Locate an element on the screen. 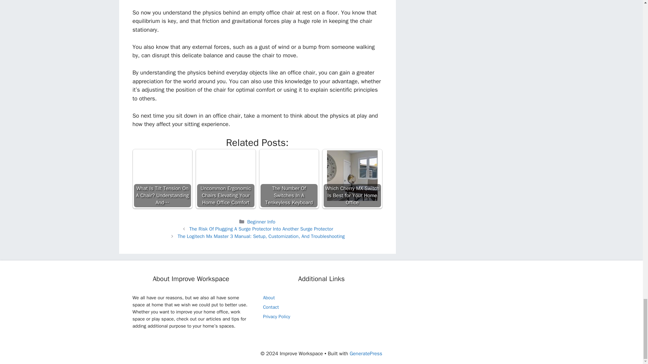  About is located at coordinates (269, 298).